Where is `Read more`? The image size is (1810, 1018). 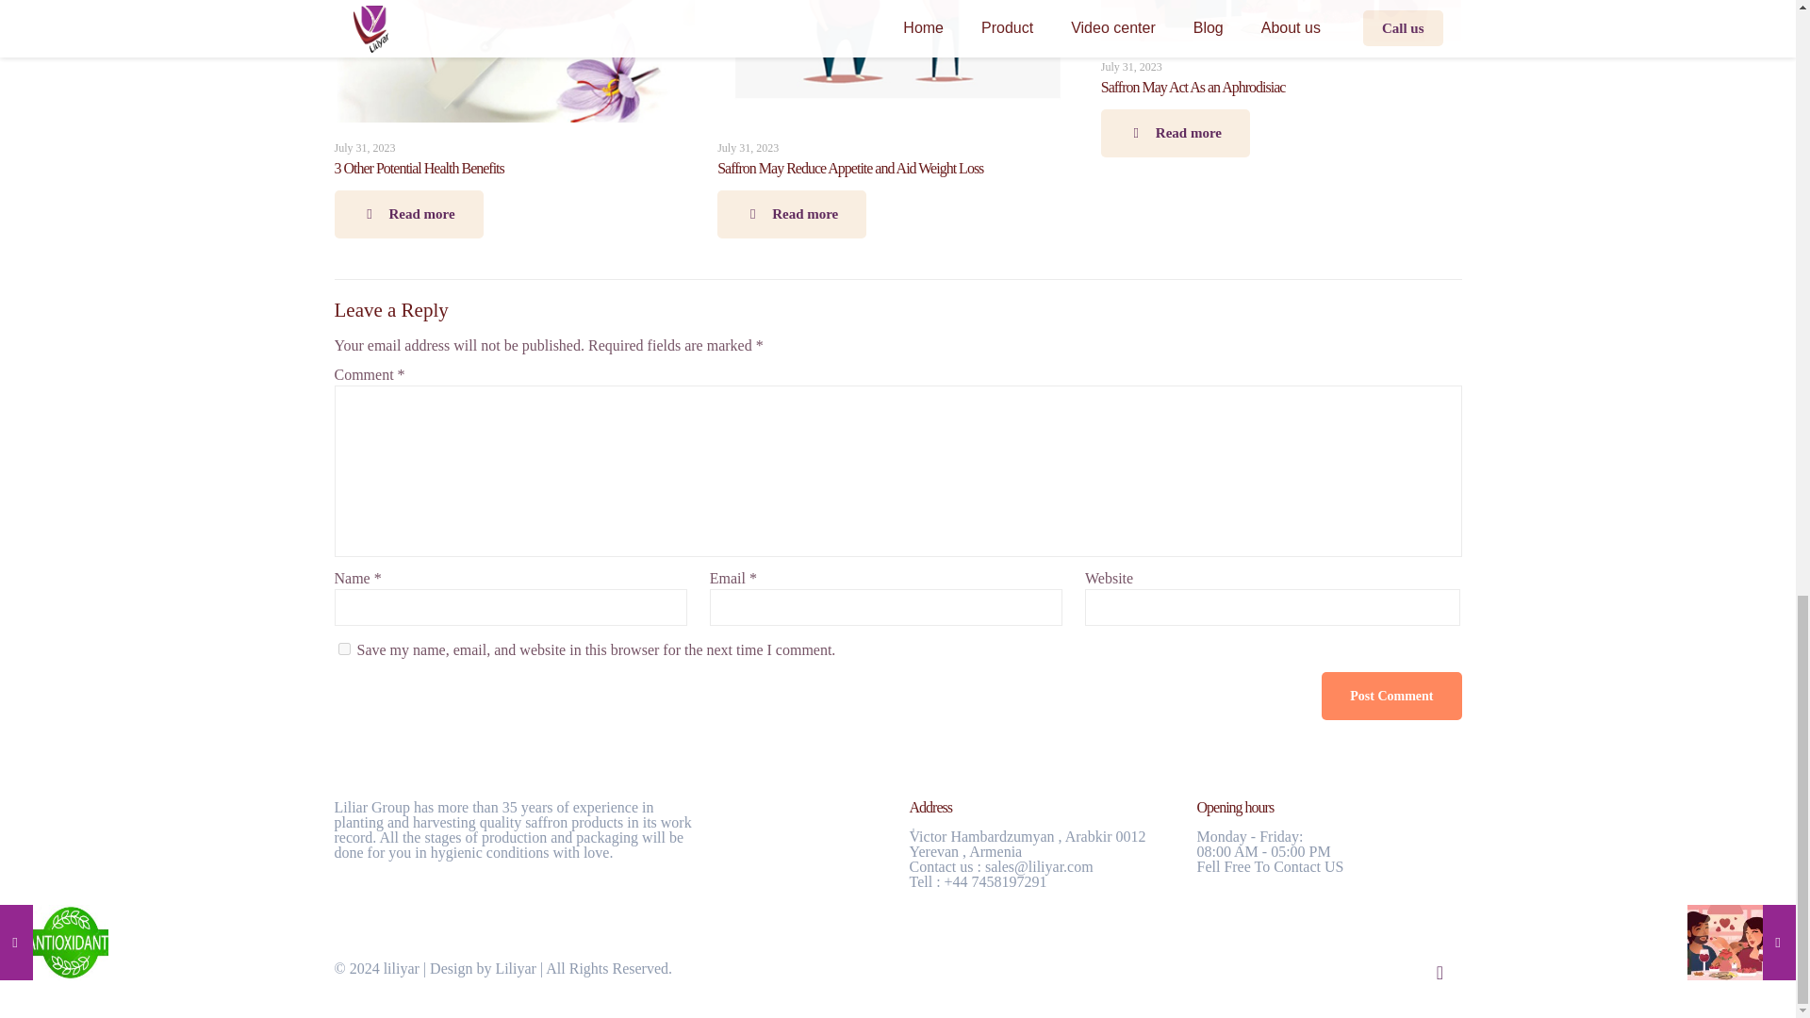
Read more is located at coordinates (792, 213).